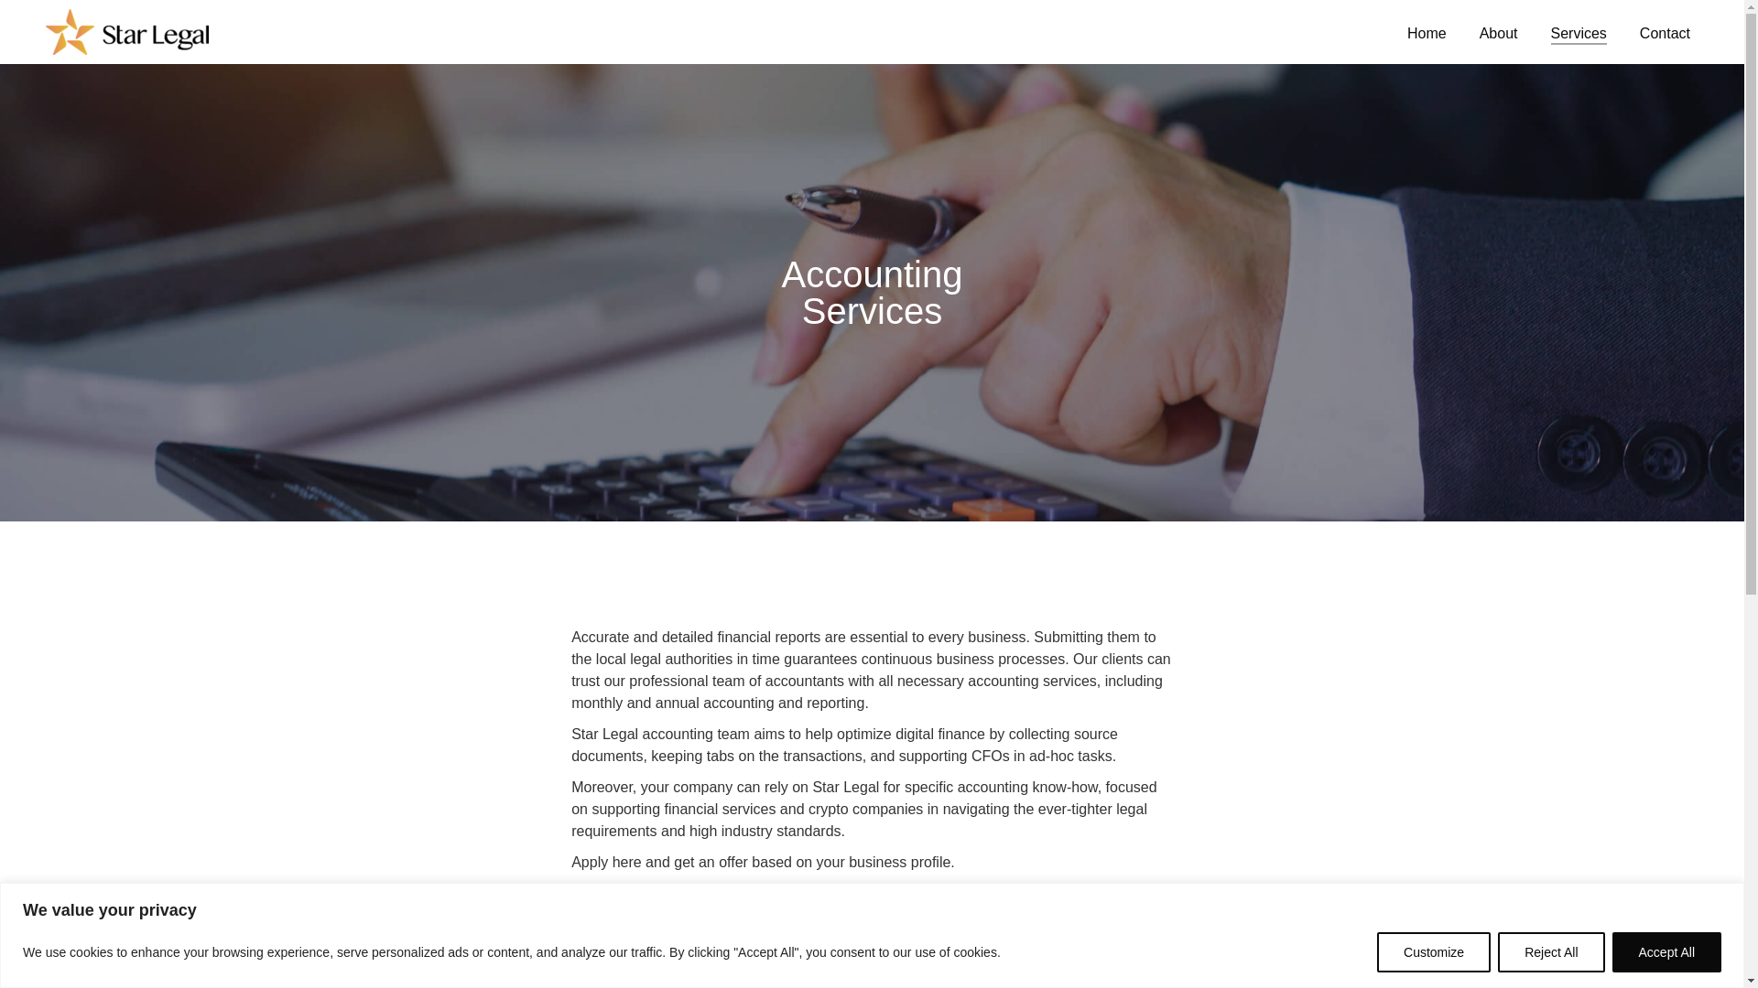  What do you see at coordinates (1665, 31) in the screenshot?
I see `Contact` at bounding box center [1665, 31].